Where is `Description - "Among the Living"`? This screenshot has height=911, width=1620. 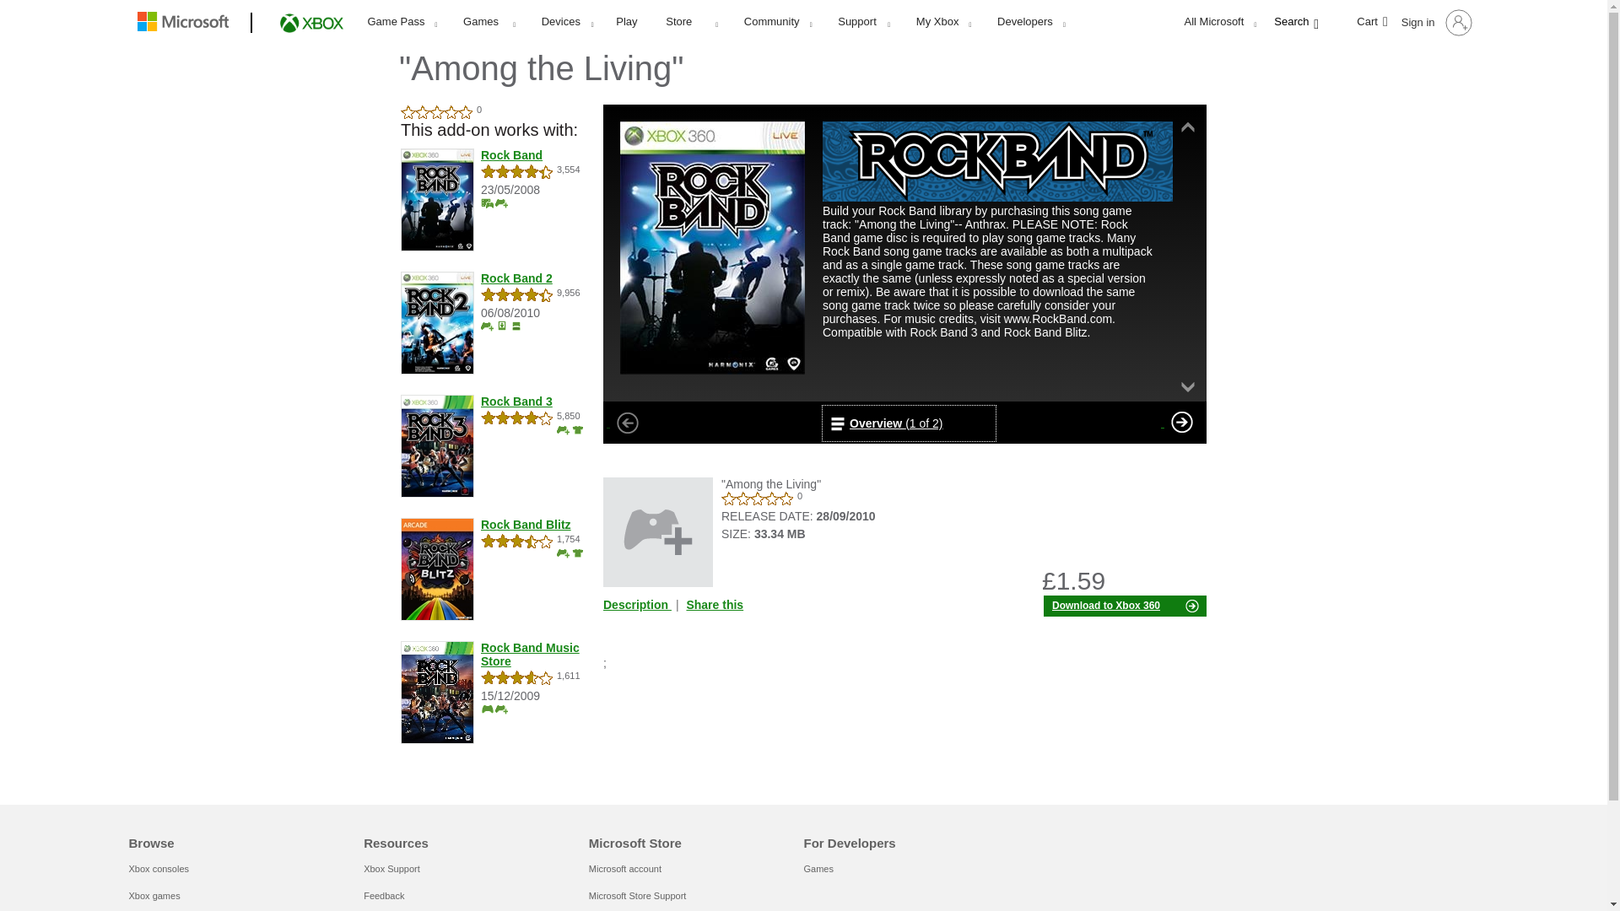
Description - "Among the Living" is located at coordinates (639, 604).